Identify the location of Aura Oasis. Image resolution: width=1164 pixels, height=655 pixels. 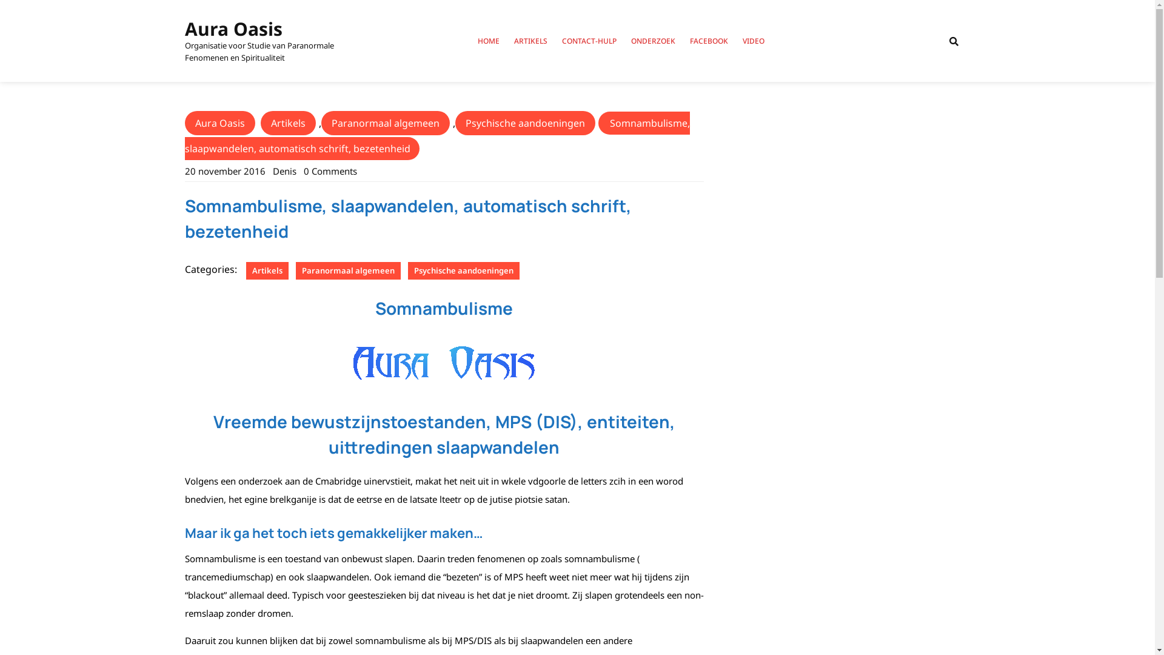
(233, 29).